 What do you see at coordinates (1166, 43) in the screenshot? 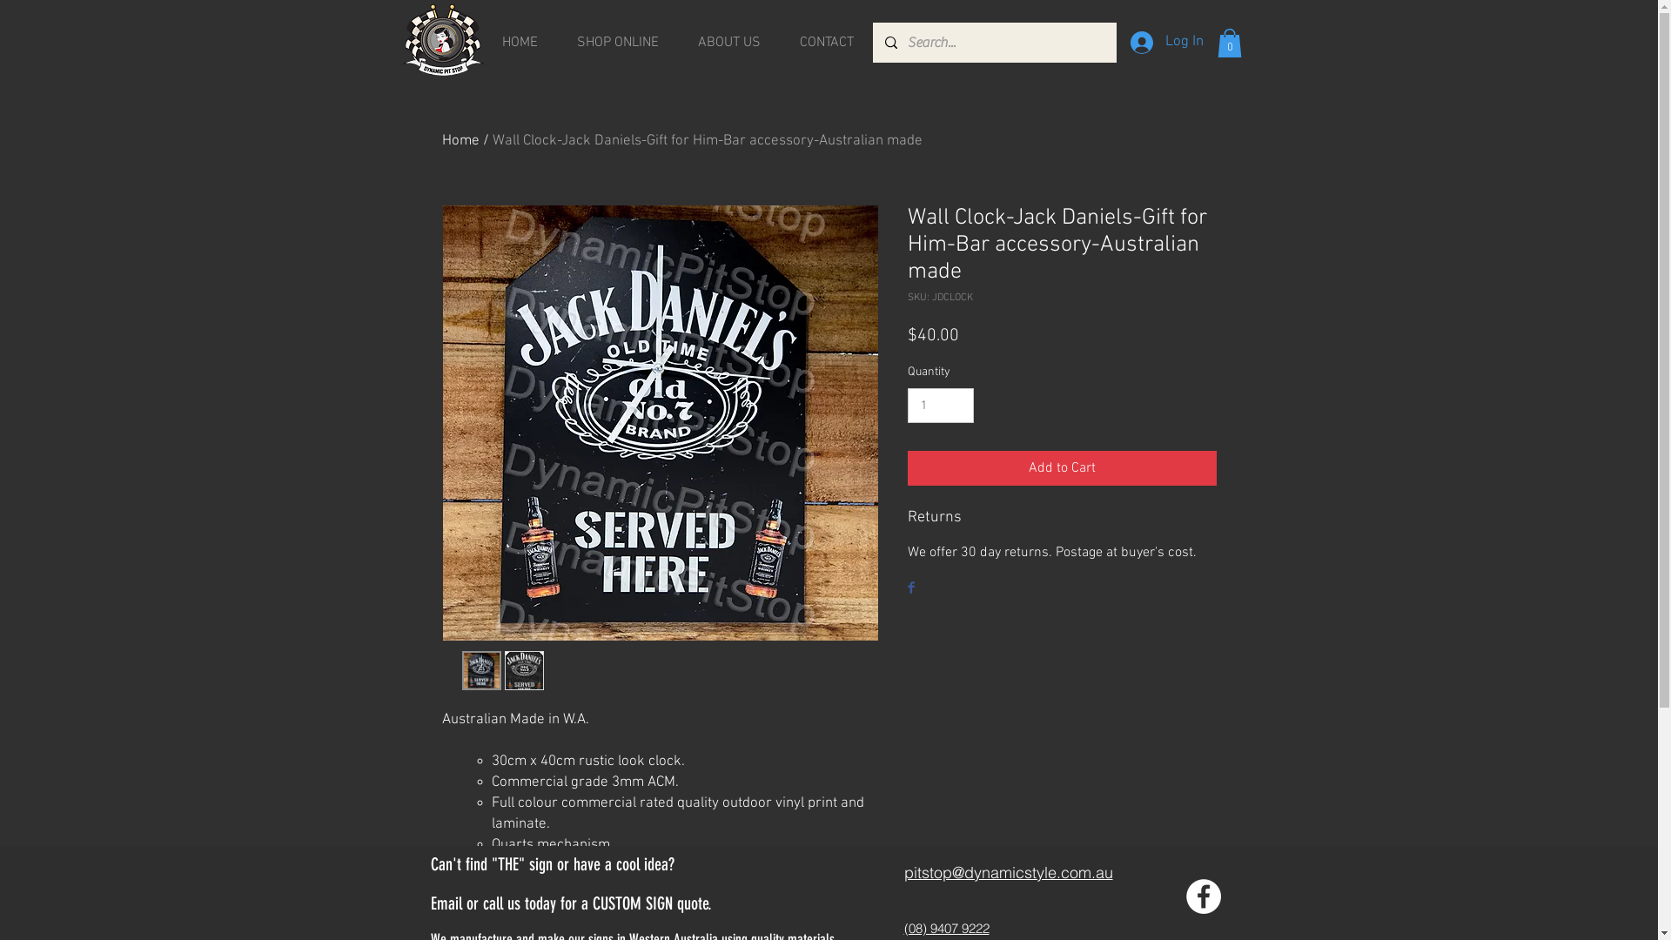
I see `Log In` at bounding box center [1166, 43].